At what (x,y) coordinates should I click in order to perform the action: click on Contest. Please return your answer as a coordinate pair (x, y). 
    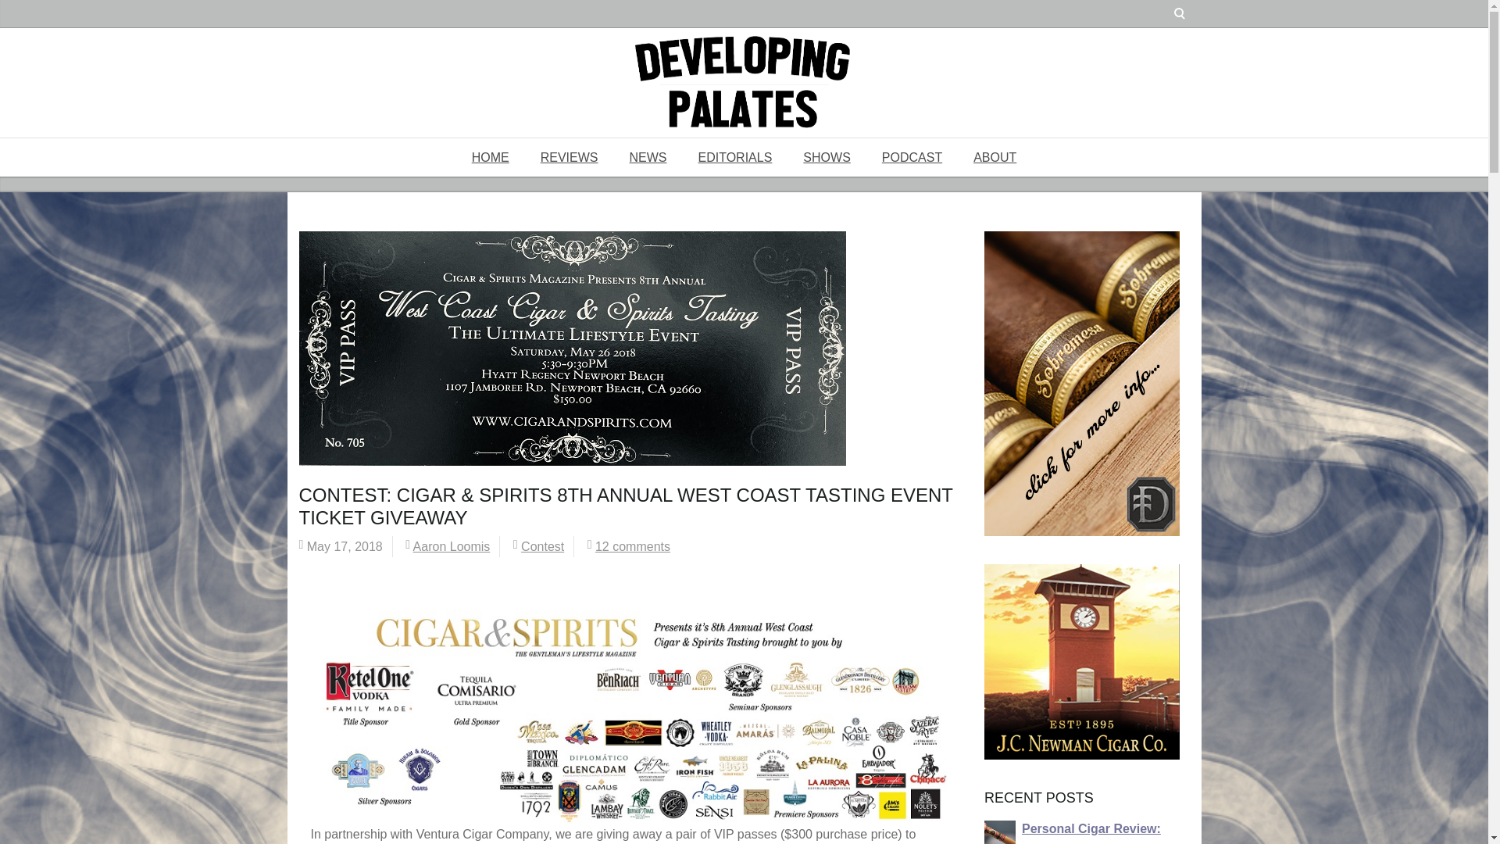
    Looking at the image, I should click on (542, 547).